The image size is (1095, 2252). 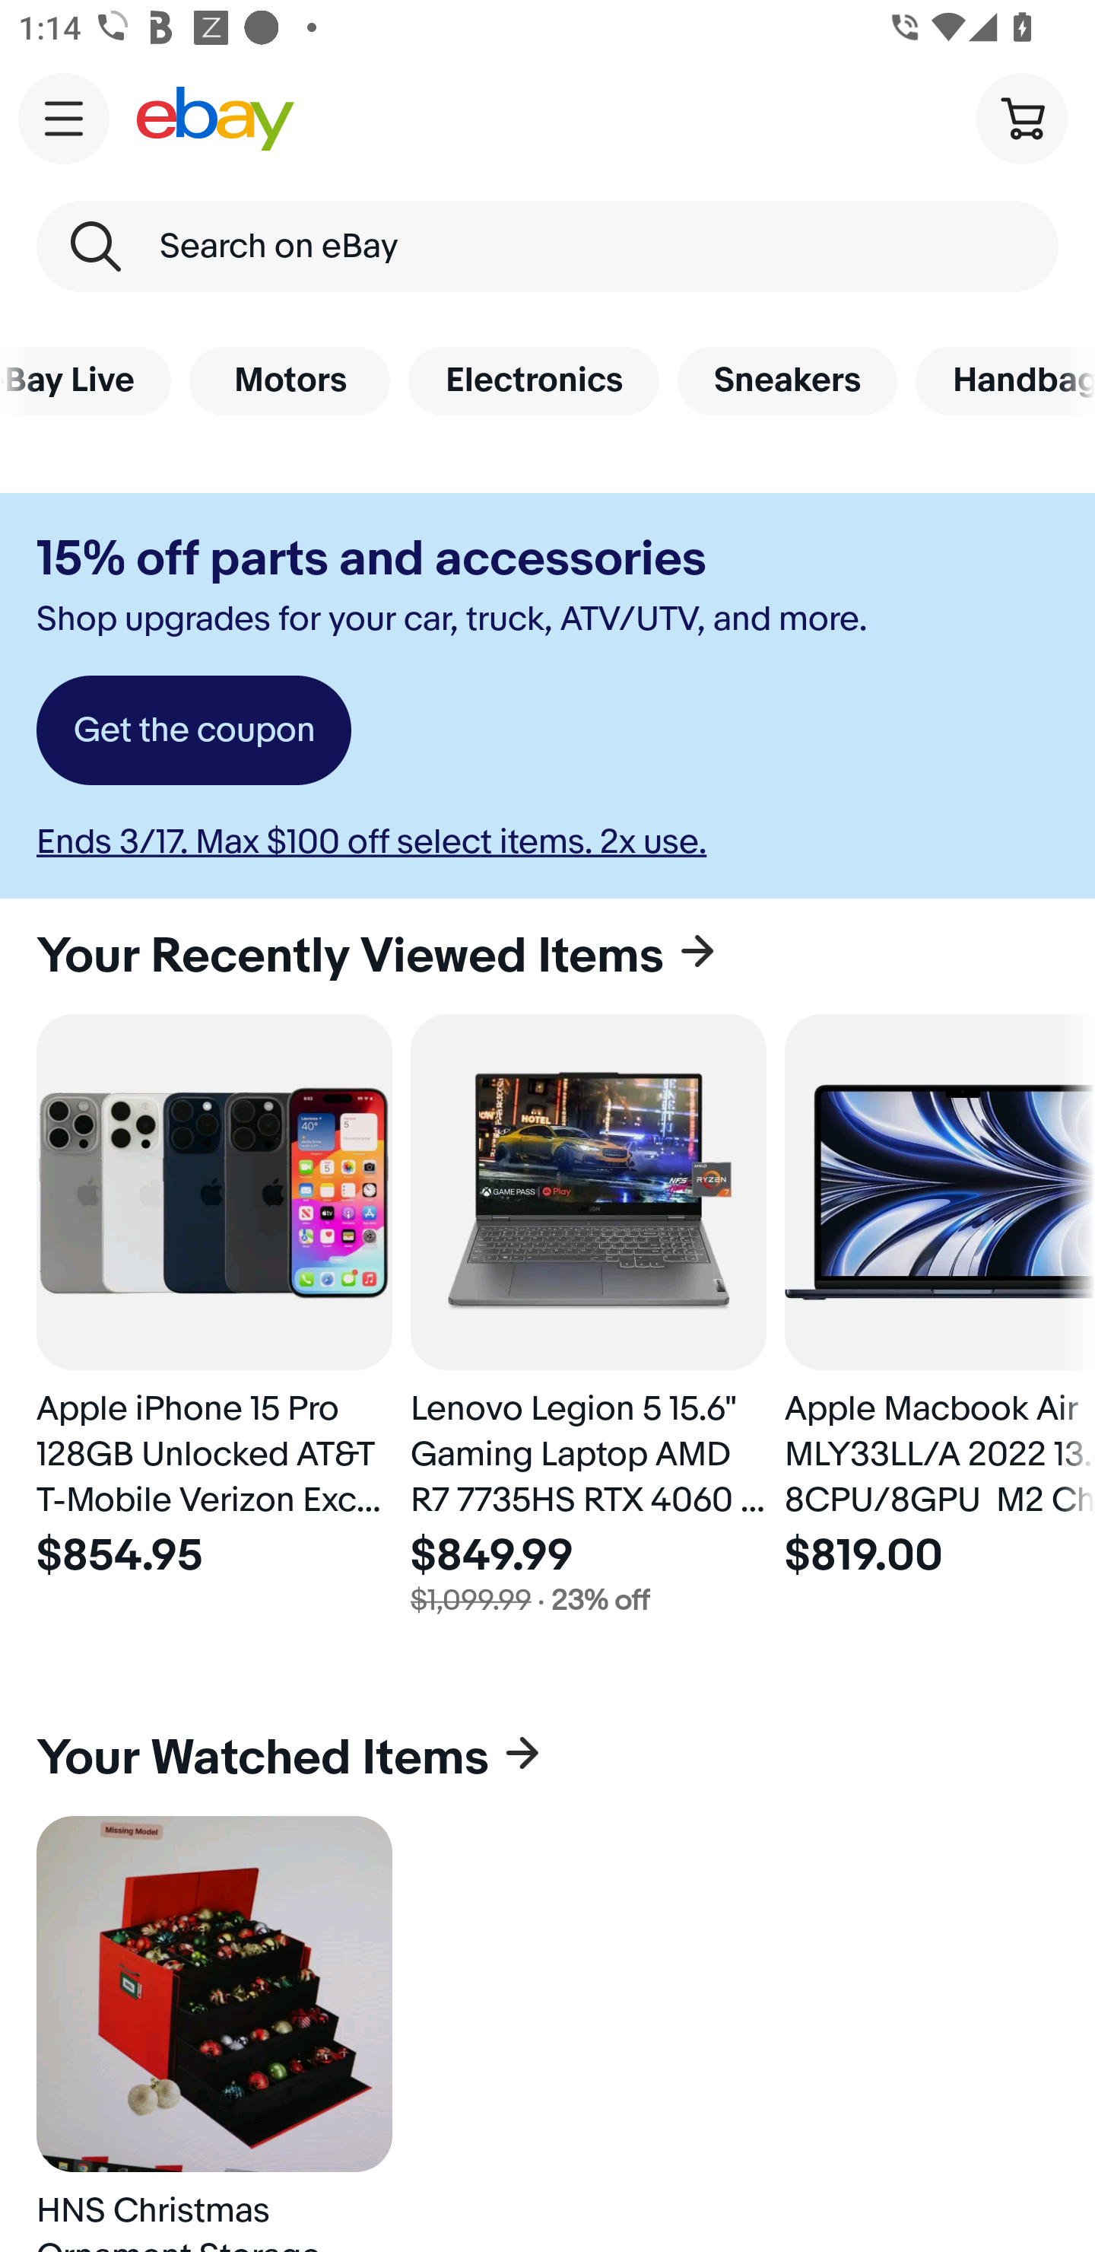 I want to click on Motors, so click(x=289, y=380).